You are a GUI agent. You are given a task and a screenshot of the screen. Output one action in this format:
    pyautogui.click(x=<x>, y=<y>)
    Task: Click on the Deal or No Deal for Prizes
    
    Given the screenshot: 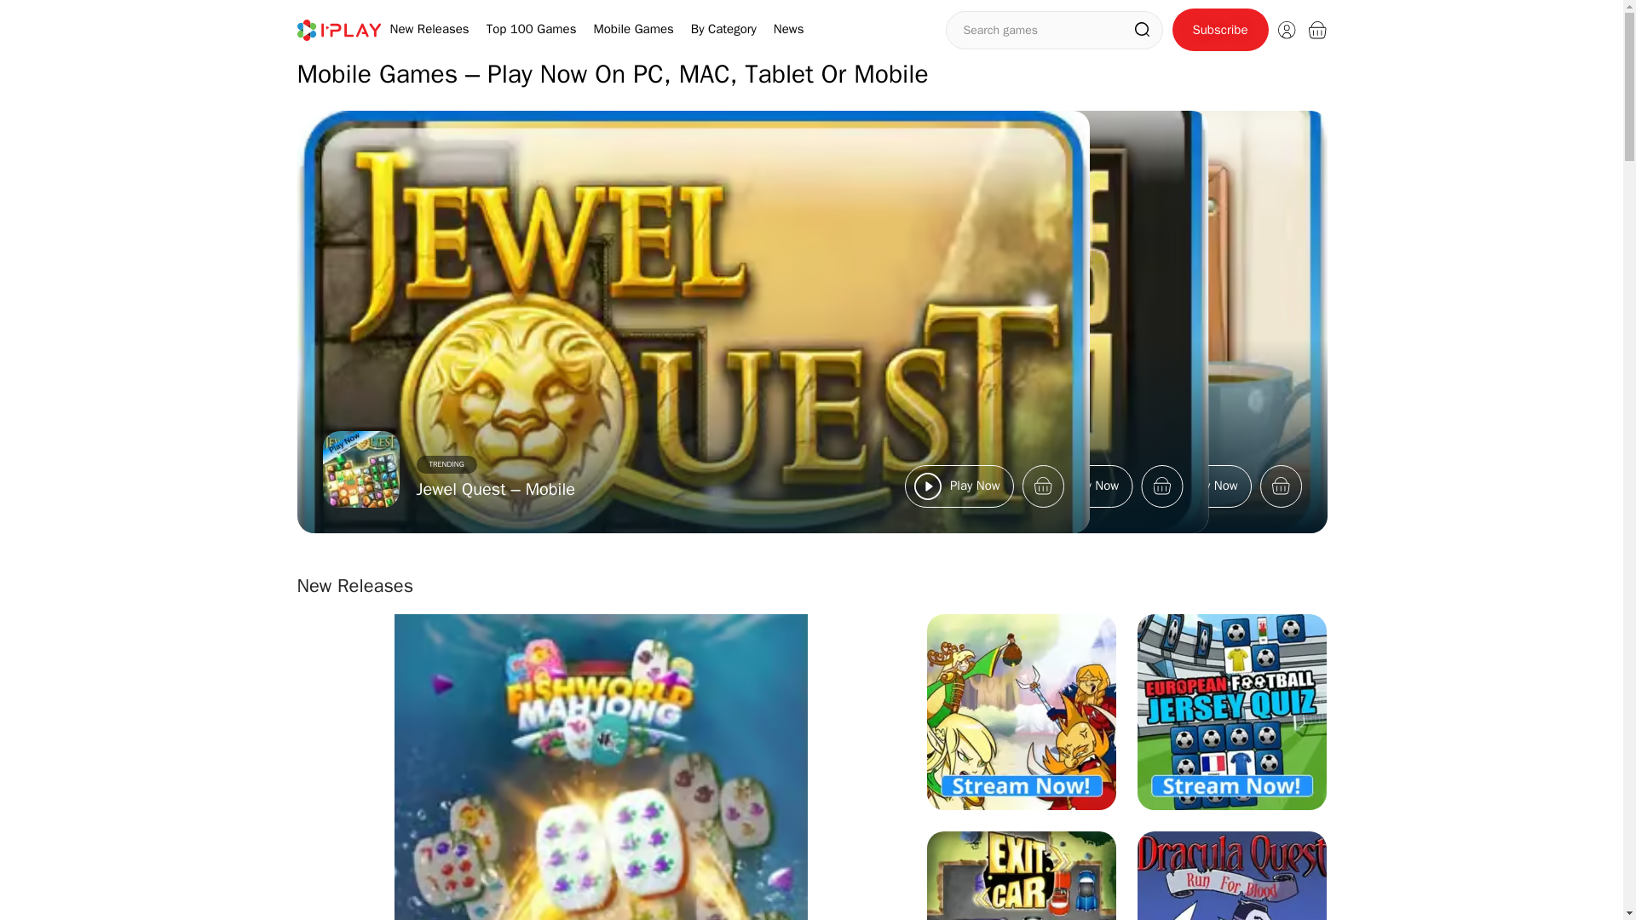 What is the action you would take?
    pyautogui.click(x=631, y=488)
    